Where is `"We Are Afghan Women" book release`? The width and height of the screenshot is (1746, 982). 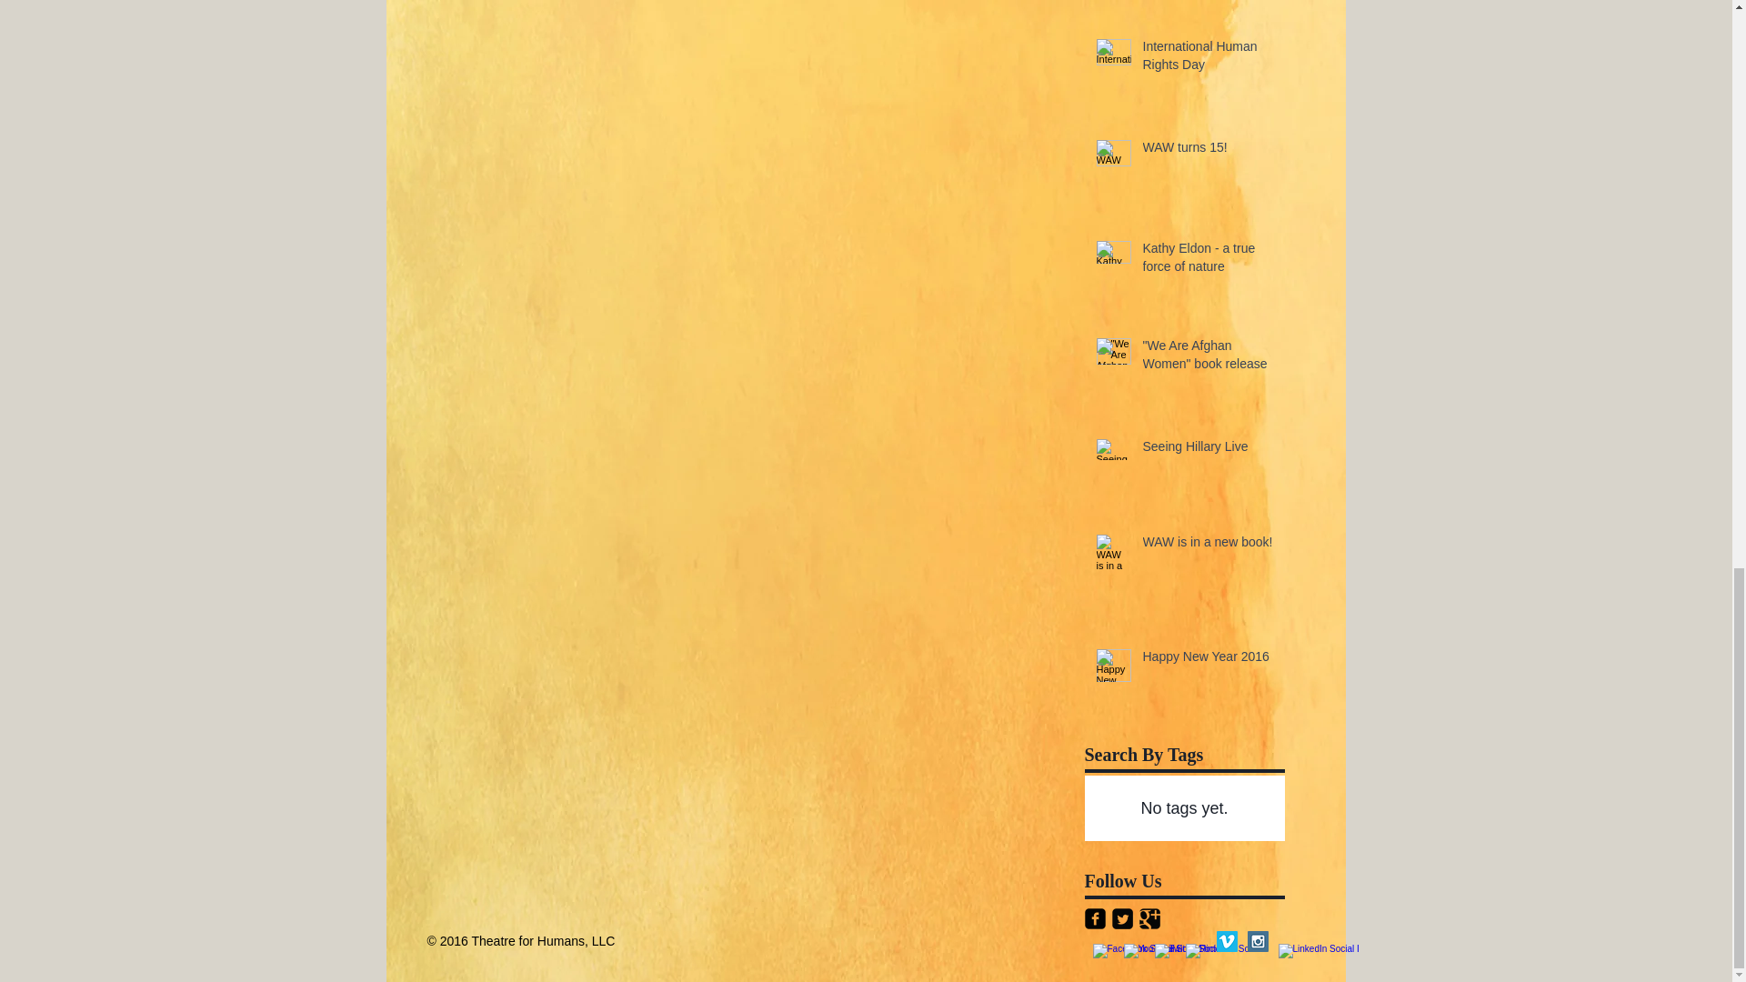 "We Are Afghan Women" book release is located at coordinates (1207, 358).